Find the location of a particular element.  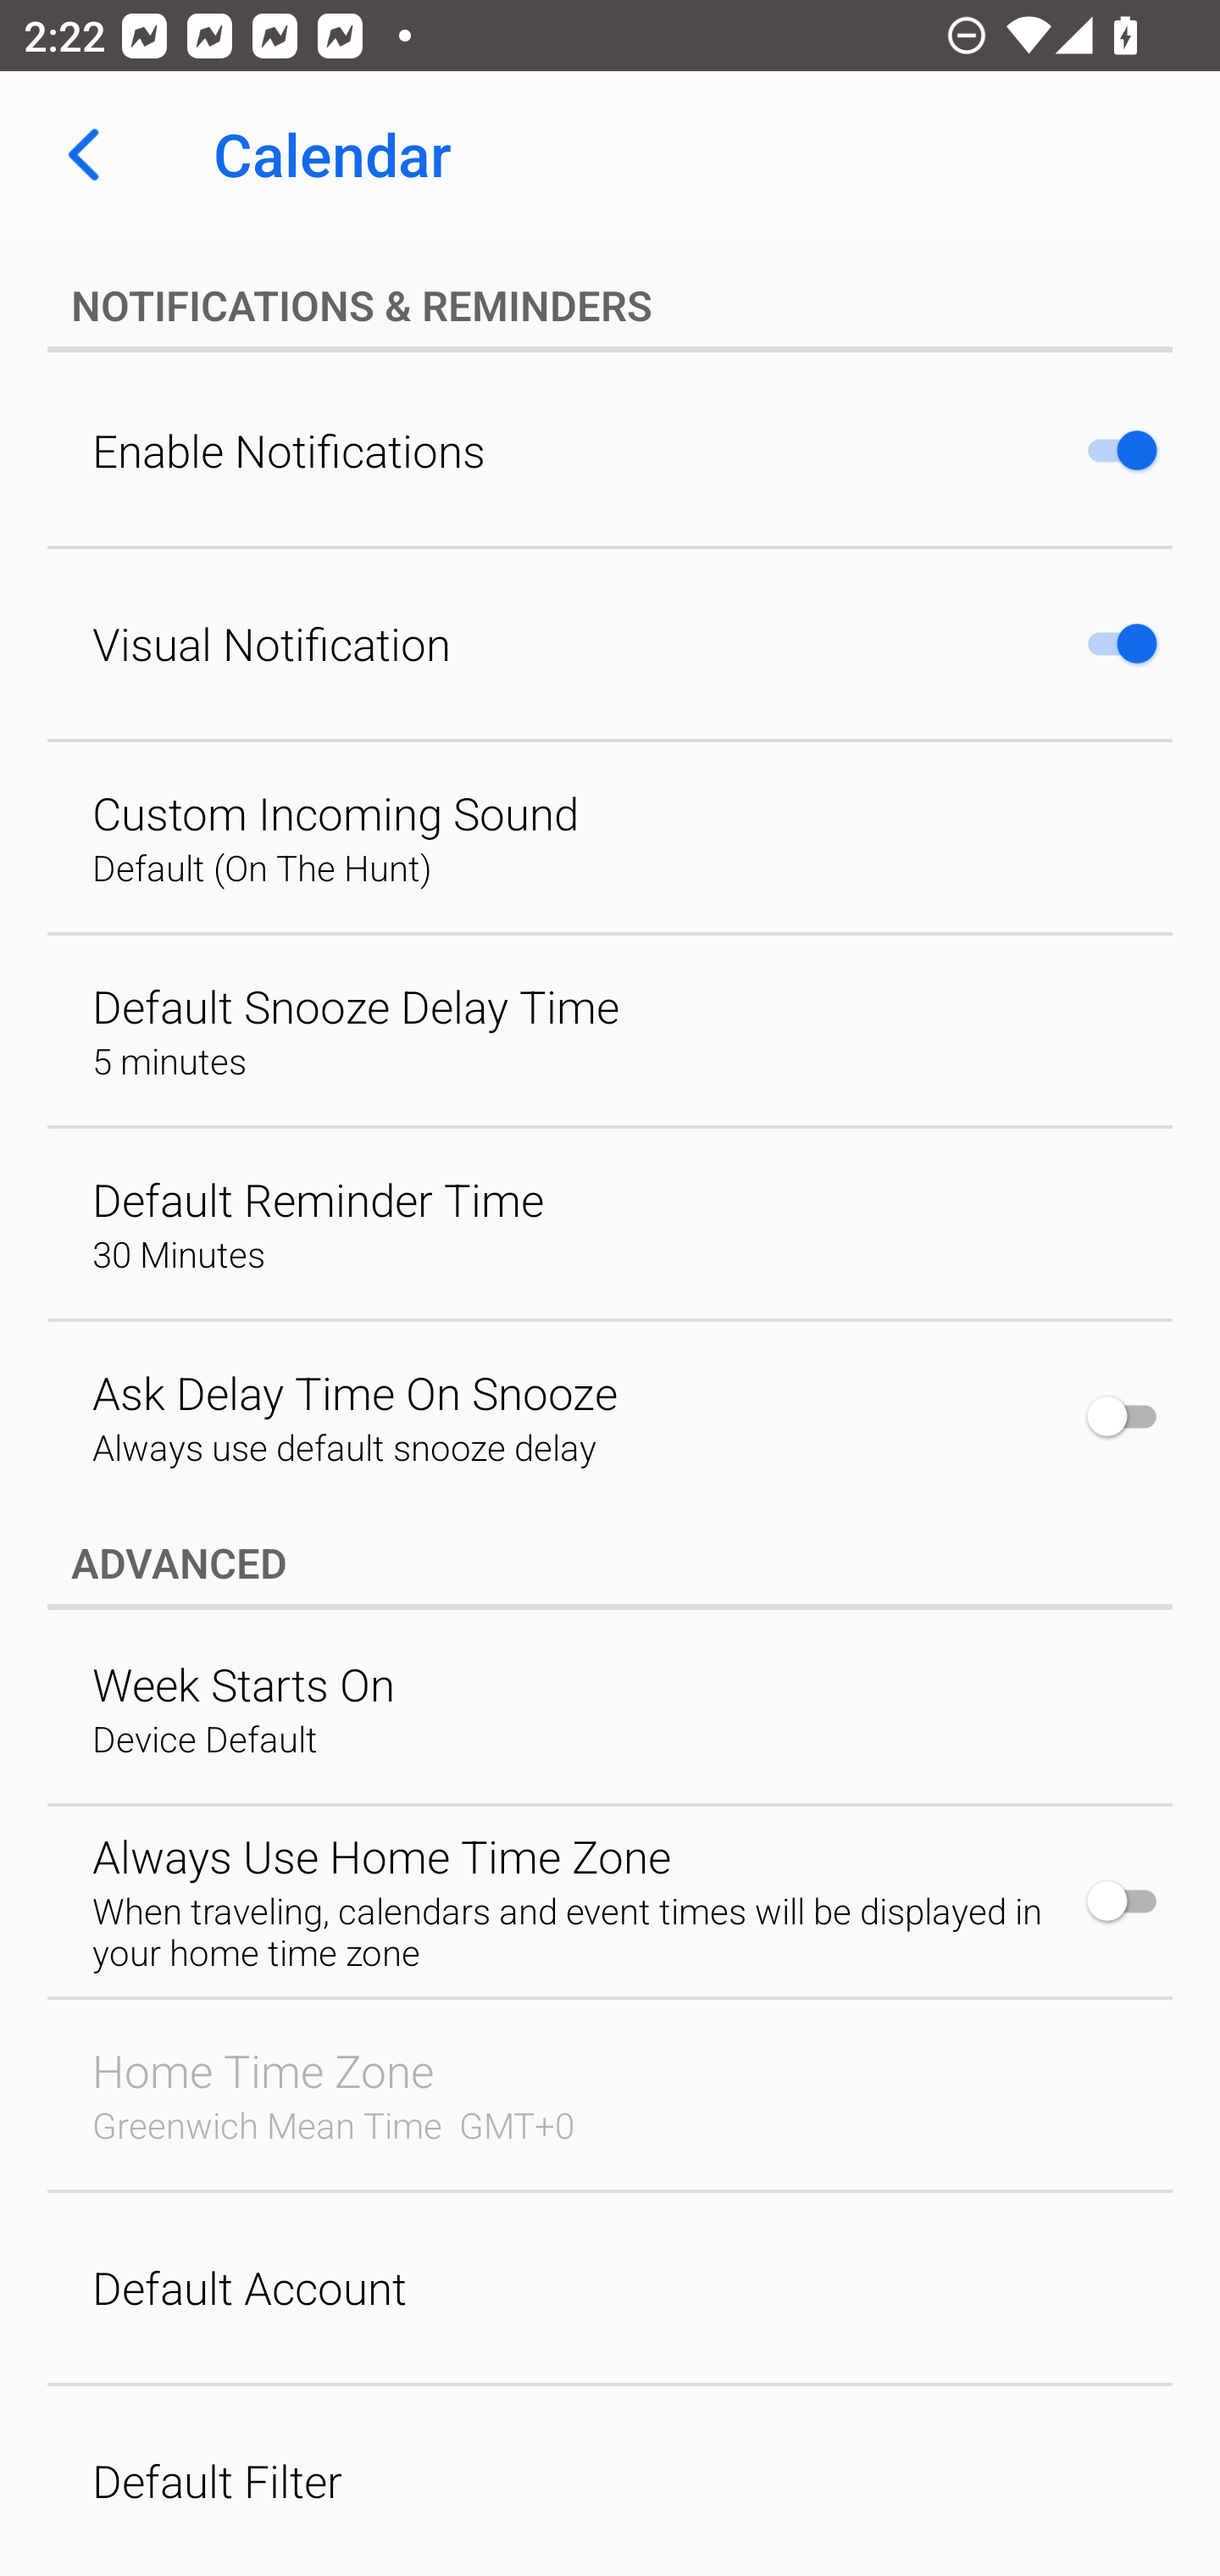

Week Starts On Device Default is located at coordinates (610, 1708).